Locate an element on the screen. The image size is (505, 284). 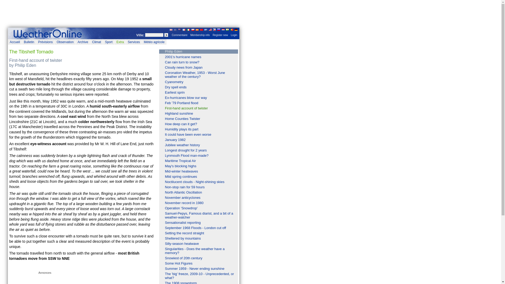
Register new is located at coordinates (220, 35).